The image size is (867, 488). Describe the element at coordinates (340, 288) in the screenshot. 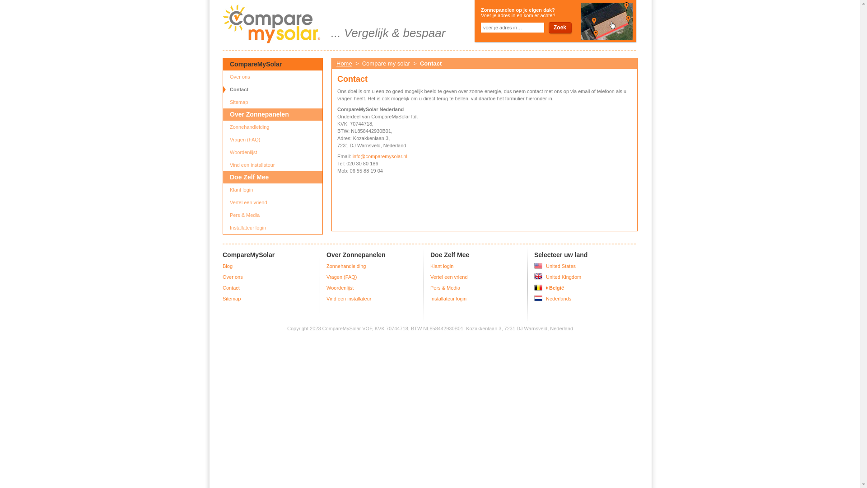

I see `Woordenlijst` at that location.